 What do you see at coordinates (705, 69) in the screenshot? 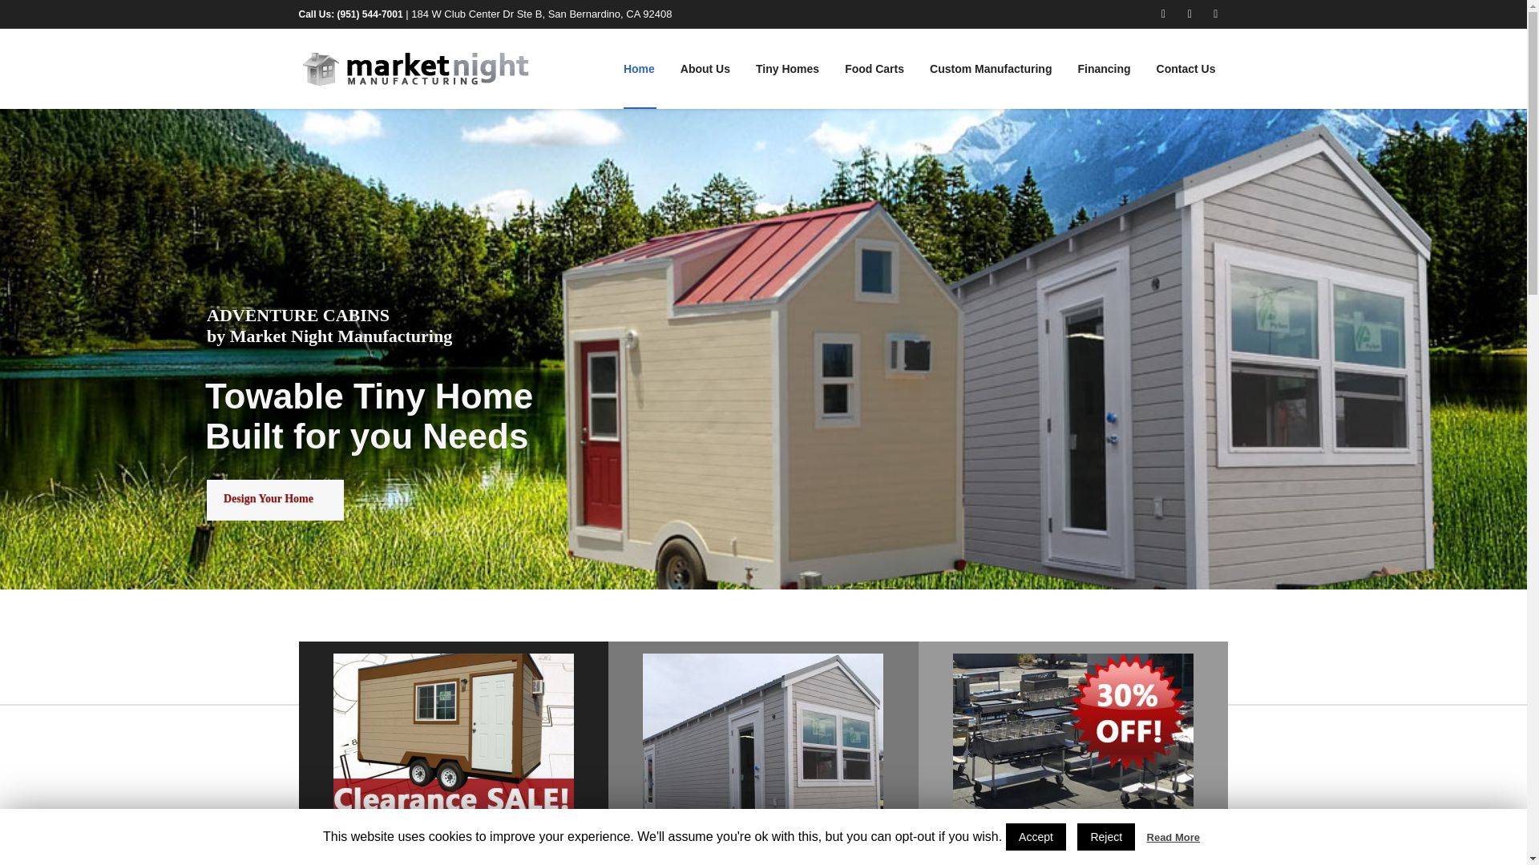
I see `About Us` at bounding box center [705, 69].